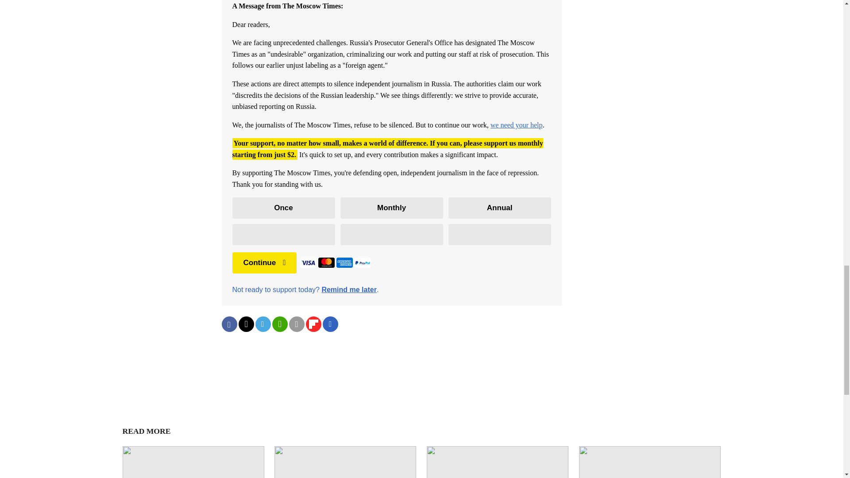 The width and height of the screenshot is (850, 478). Describe the element at coordinates (229, 324) in the screenshot. I see `Share on Facebook` at that location.